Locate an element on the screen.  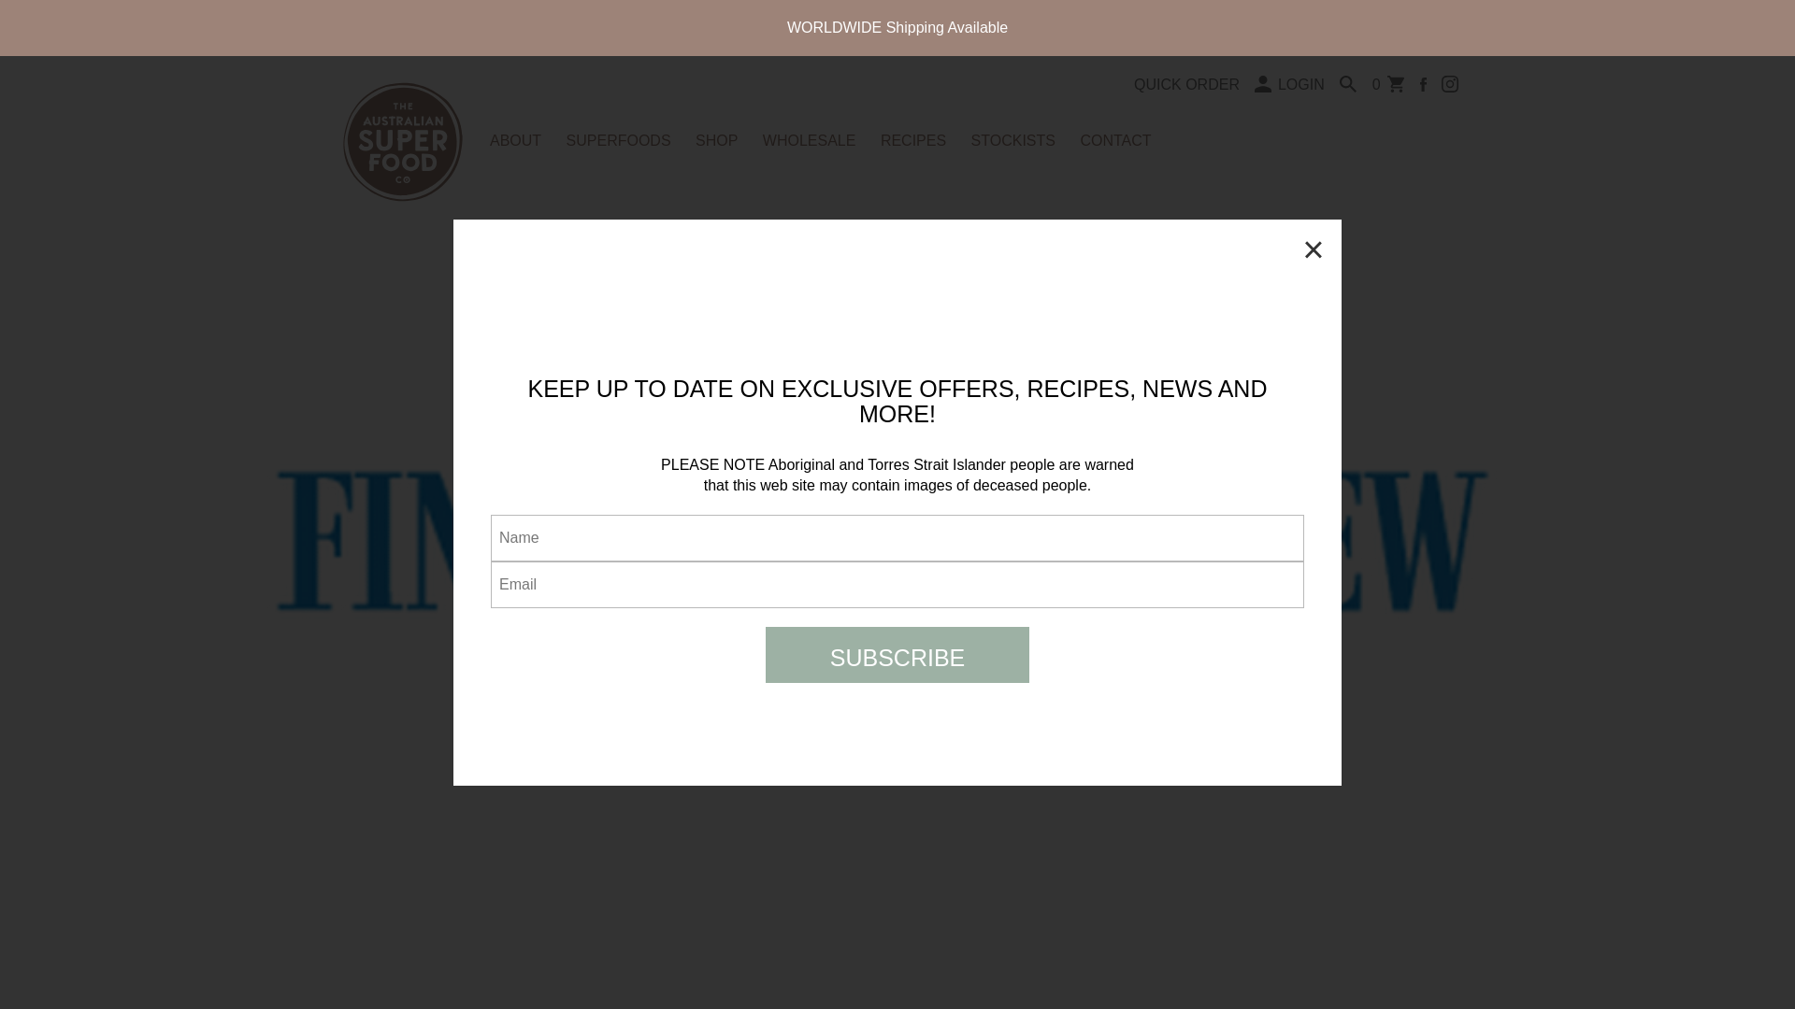
QUICK ORDER is located at coordinates (1187, 84).